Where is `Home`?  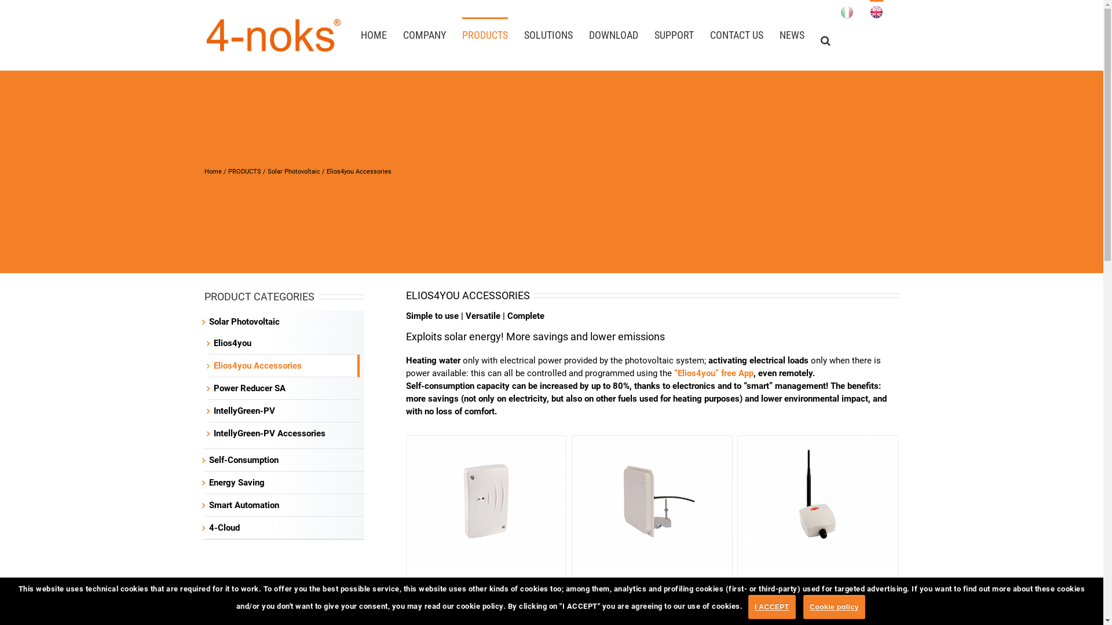
Home is located at coordinates (213, 171).